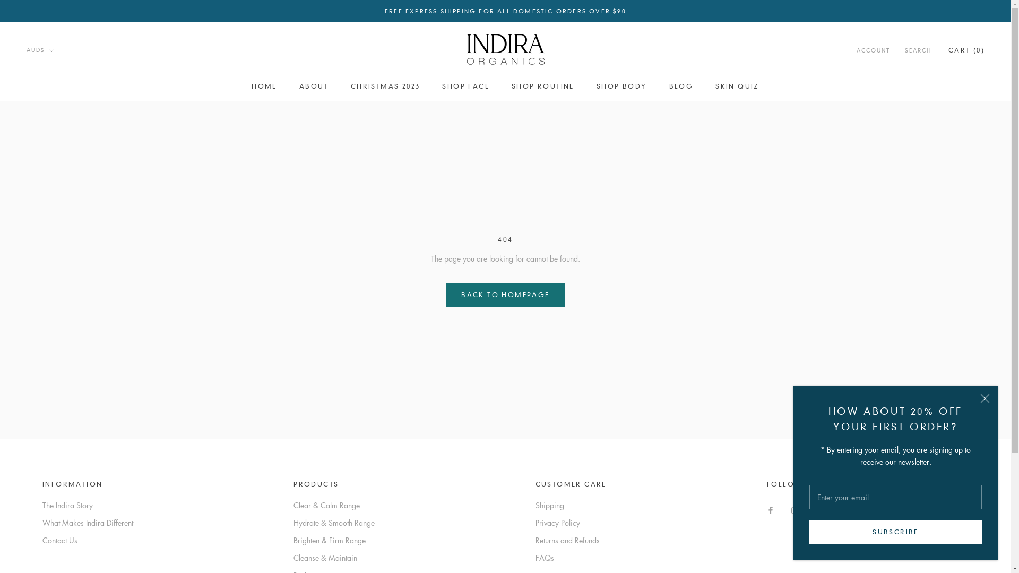 Image resolution: width=1019 pixels, height=573 pixels. I want to click on AWG, so click(61, 157).